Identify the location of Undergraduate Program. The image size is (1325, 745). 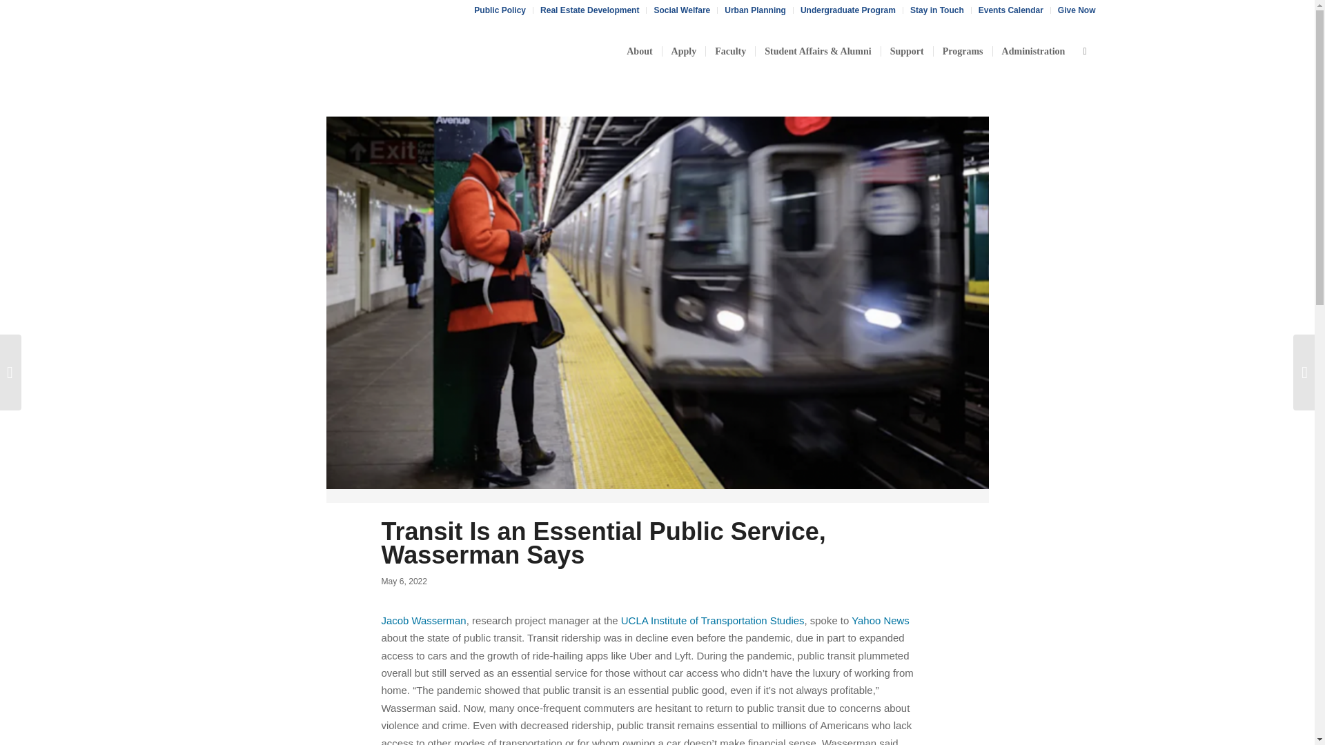
(847, 10).